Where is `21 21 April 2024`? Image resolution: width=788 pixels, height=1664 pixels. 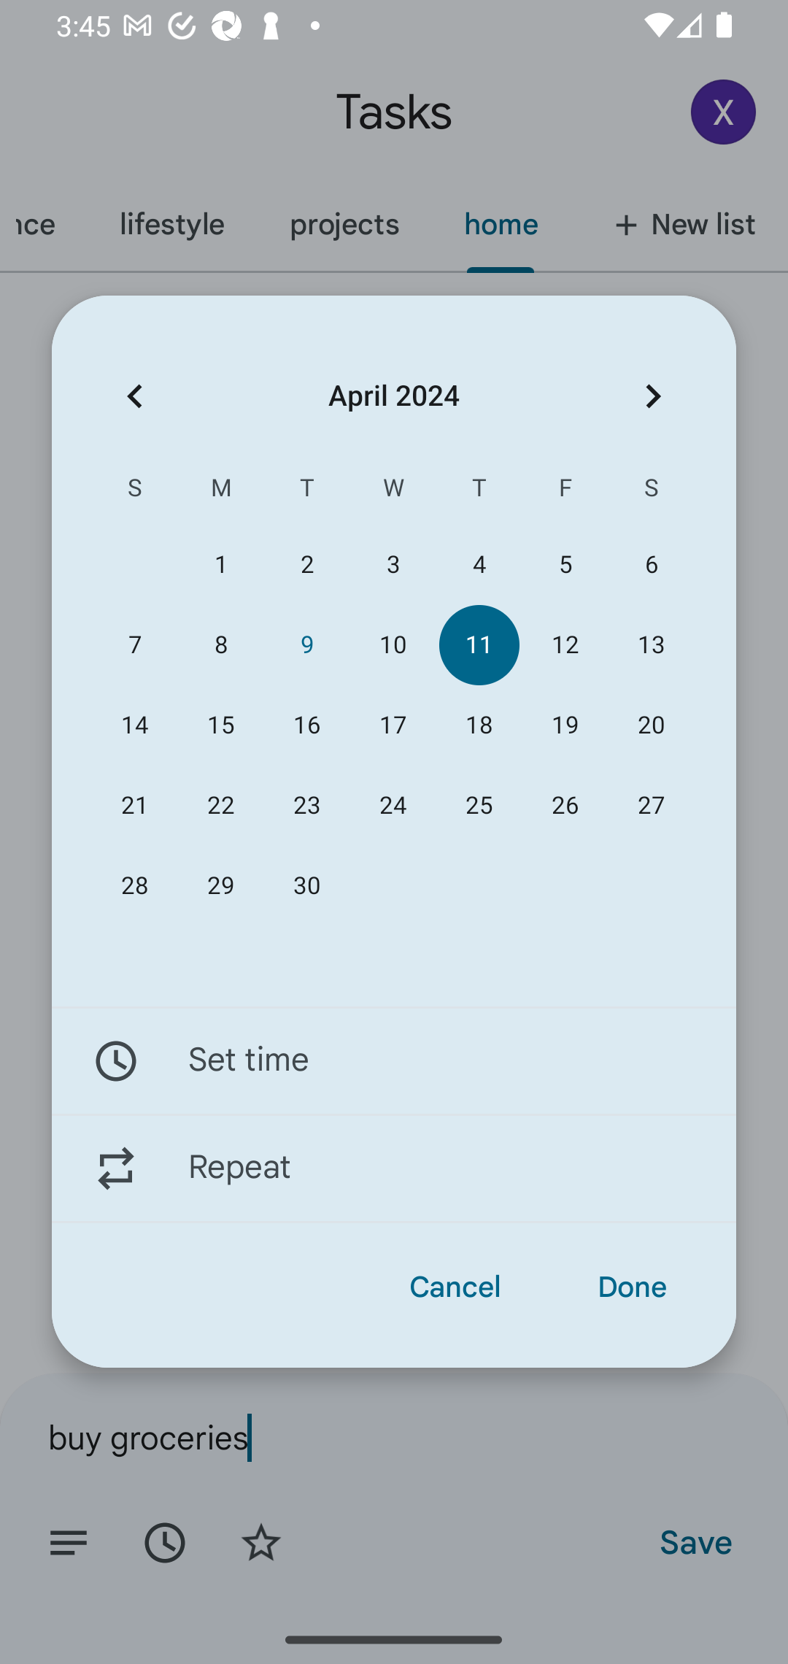
21 21 April 2024 is located at coordinates (135, 805).